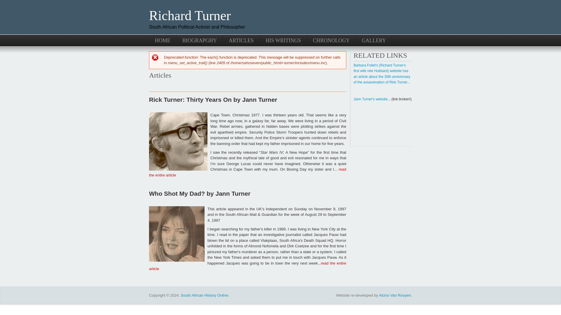 The width and height of the screenshot is (561, 315). Describe the element at coordinates (200, 40) in the screenshot. I see `BIOGRAPGHY` at that location.